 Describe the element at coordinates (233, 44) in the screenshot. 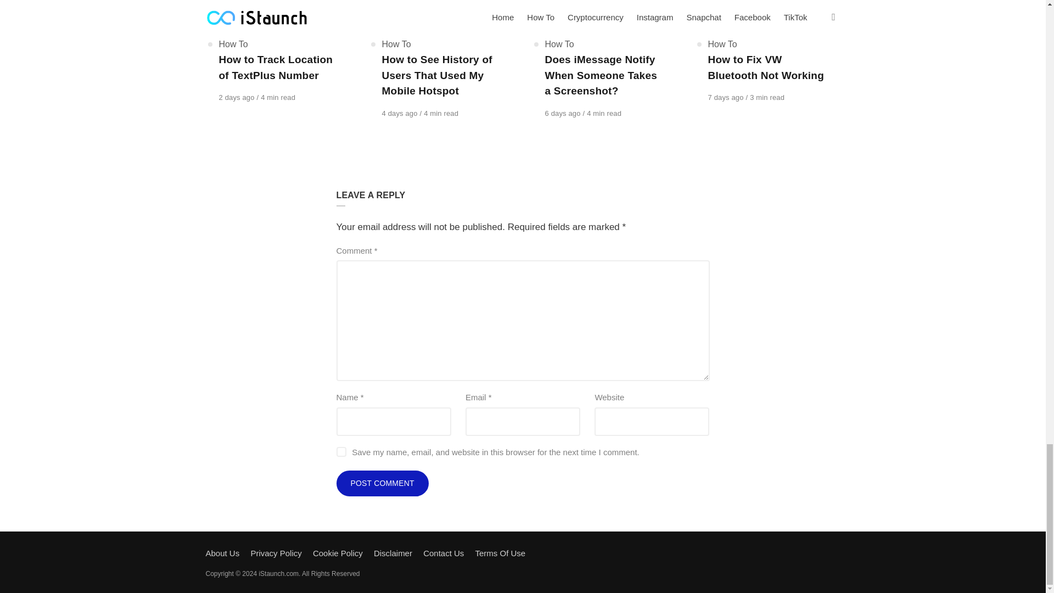

I see `How To` at that location.